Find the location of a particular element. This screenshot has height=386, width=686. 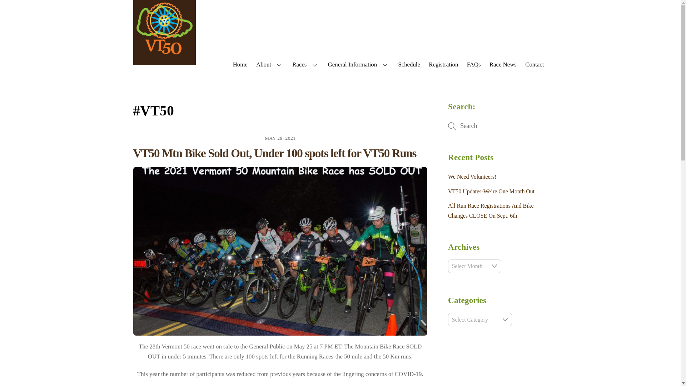

Vermont 50 is located at coordinates (164, 61).